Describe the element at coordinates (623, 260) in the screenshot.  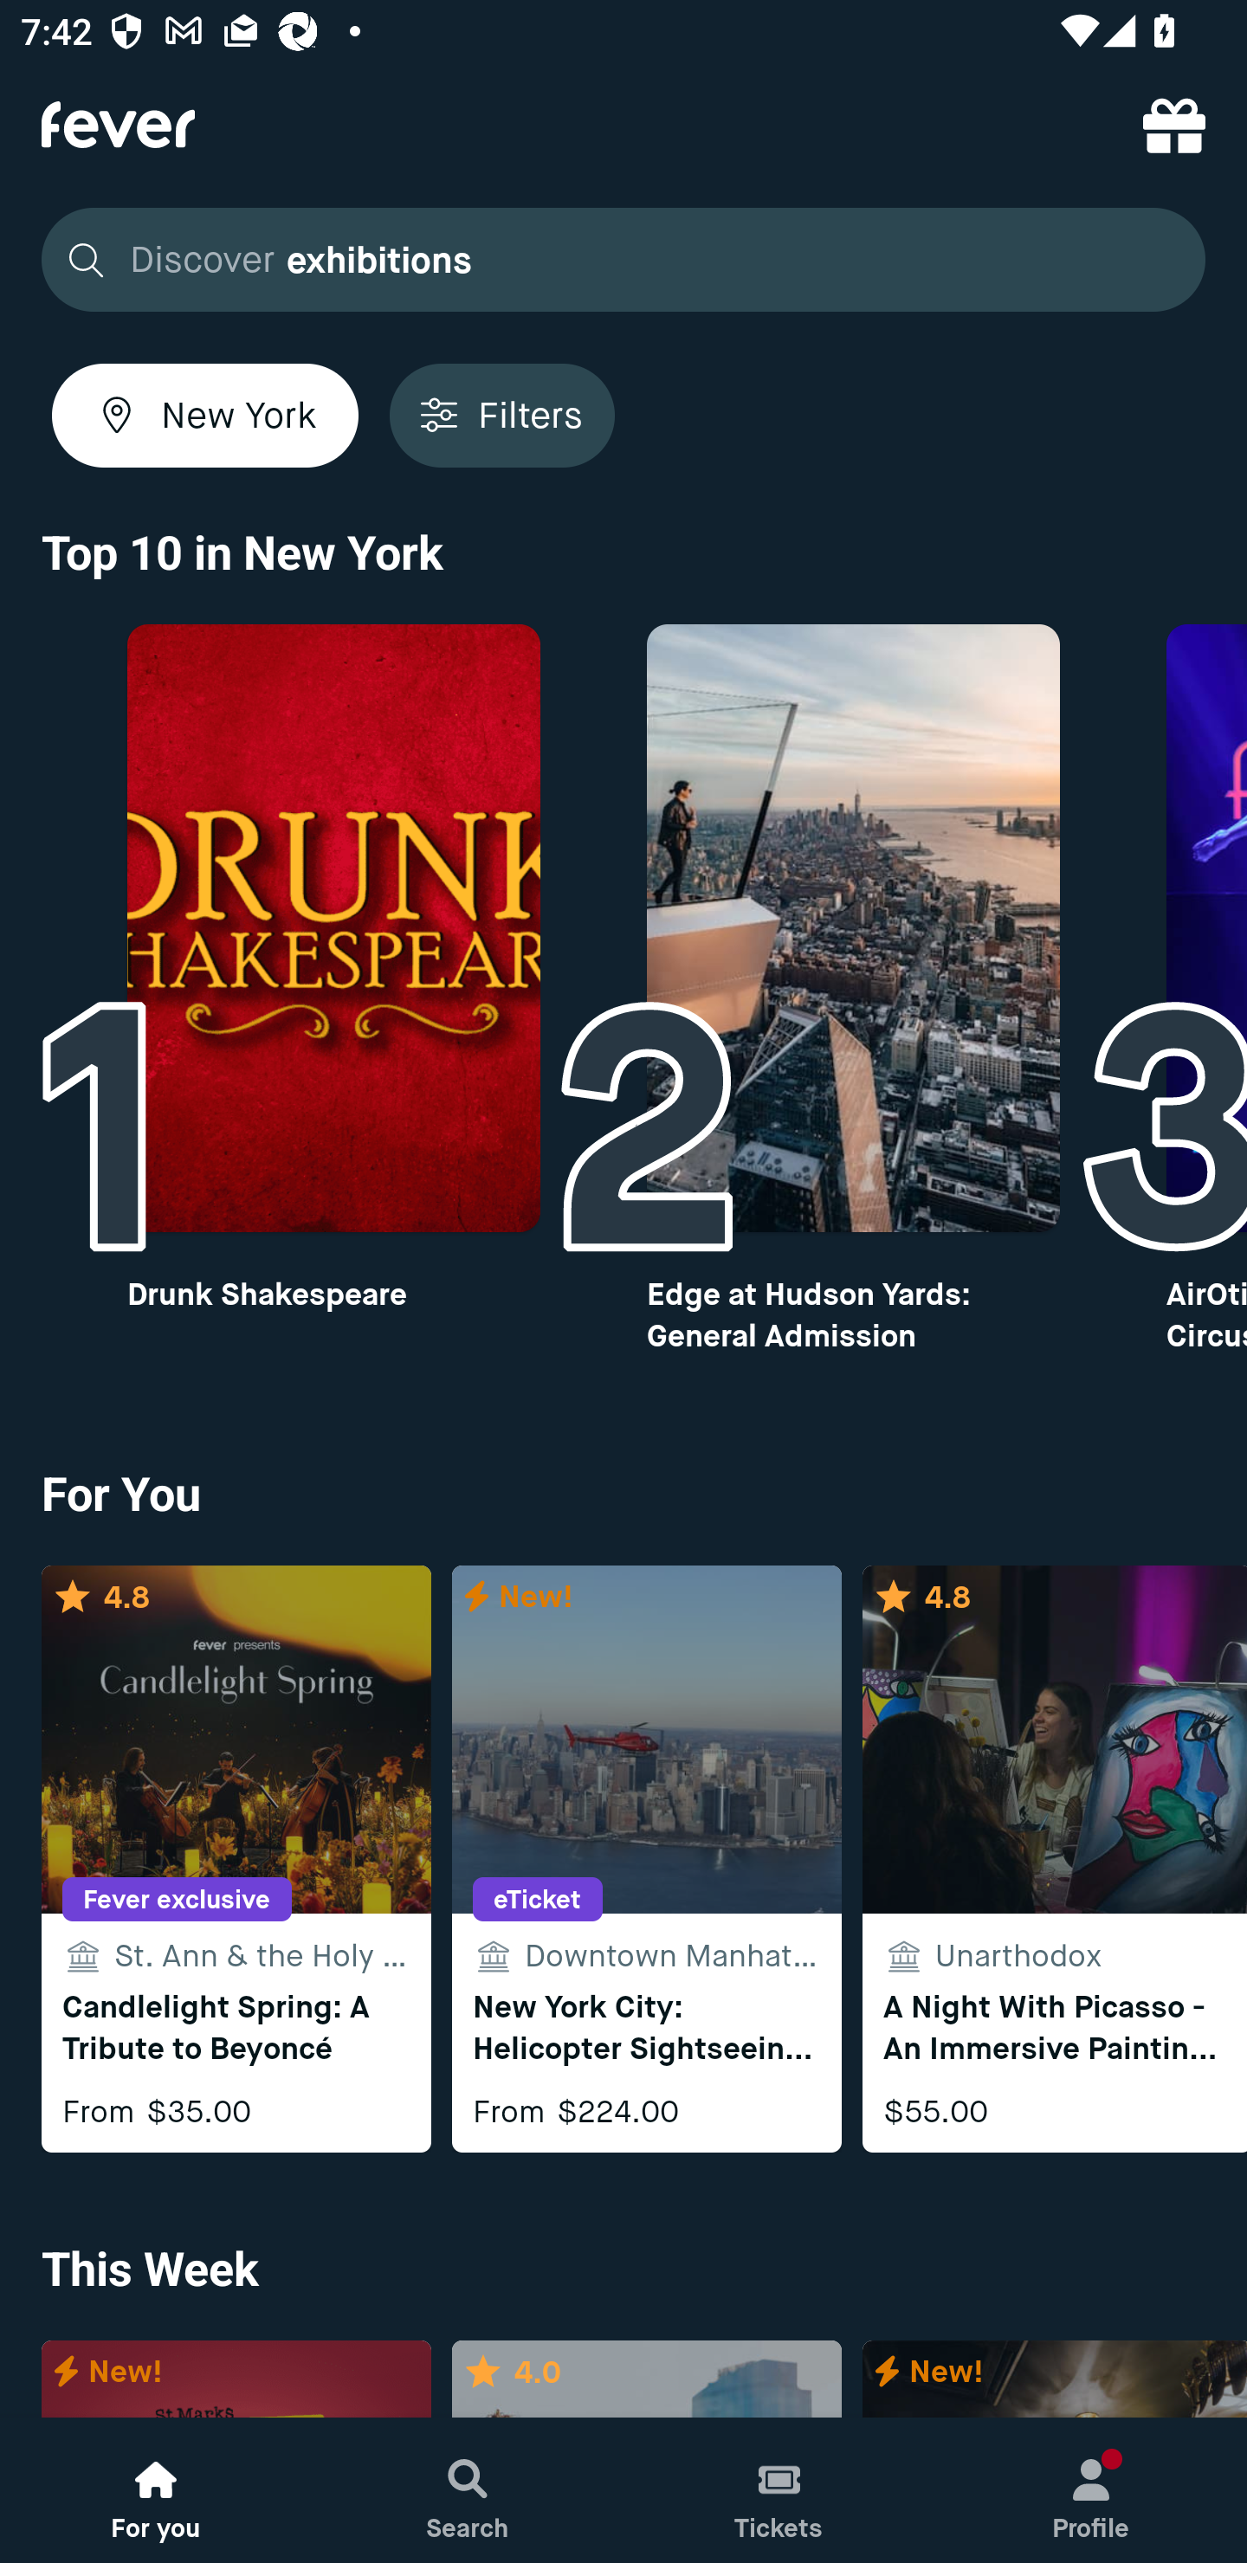
I see `Discover exhibitions` at that location.